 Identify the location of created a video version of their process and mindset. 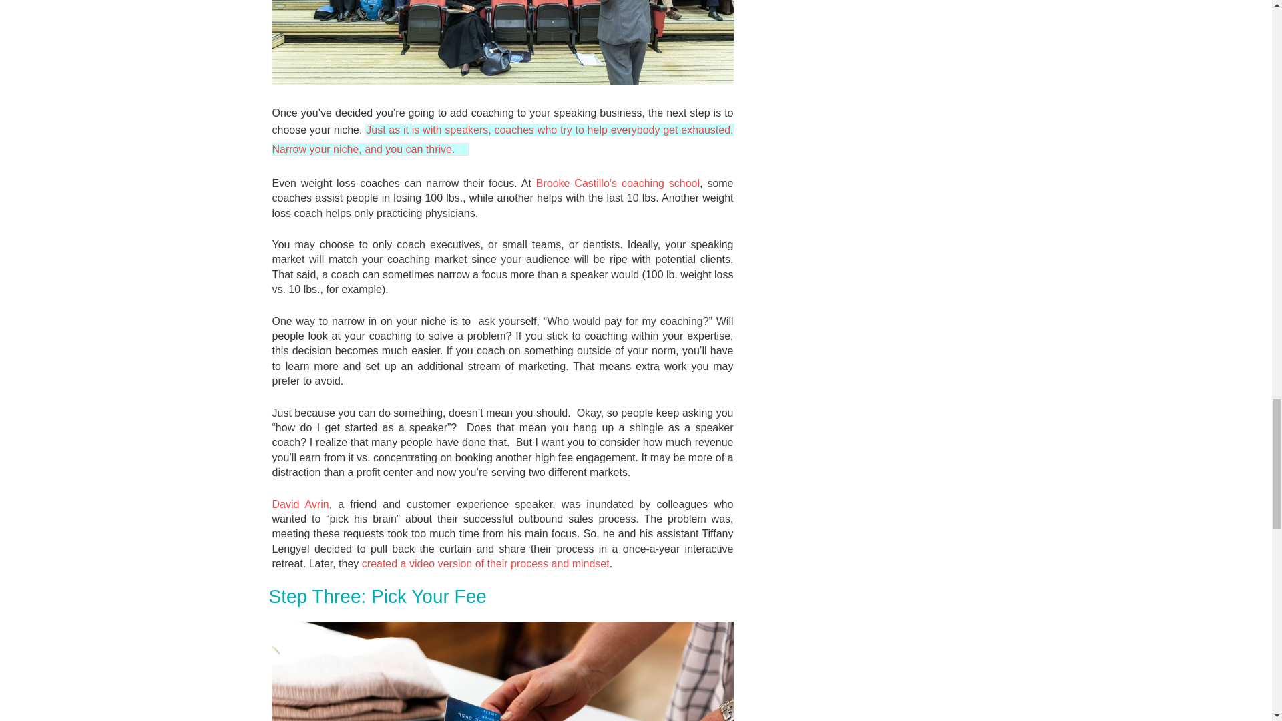
(485, 563).